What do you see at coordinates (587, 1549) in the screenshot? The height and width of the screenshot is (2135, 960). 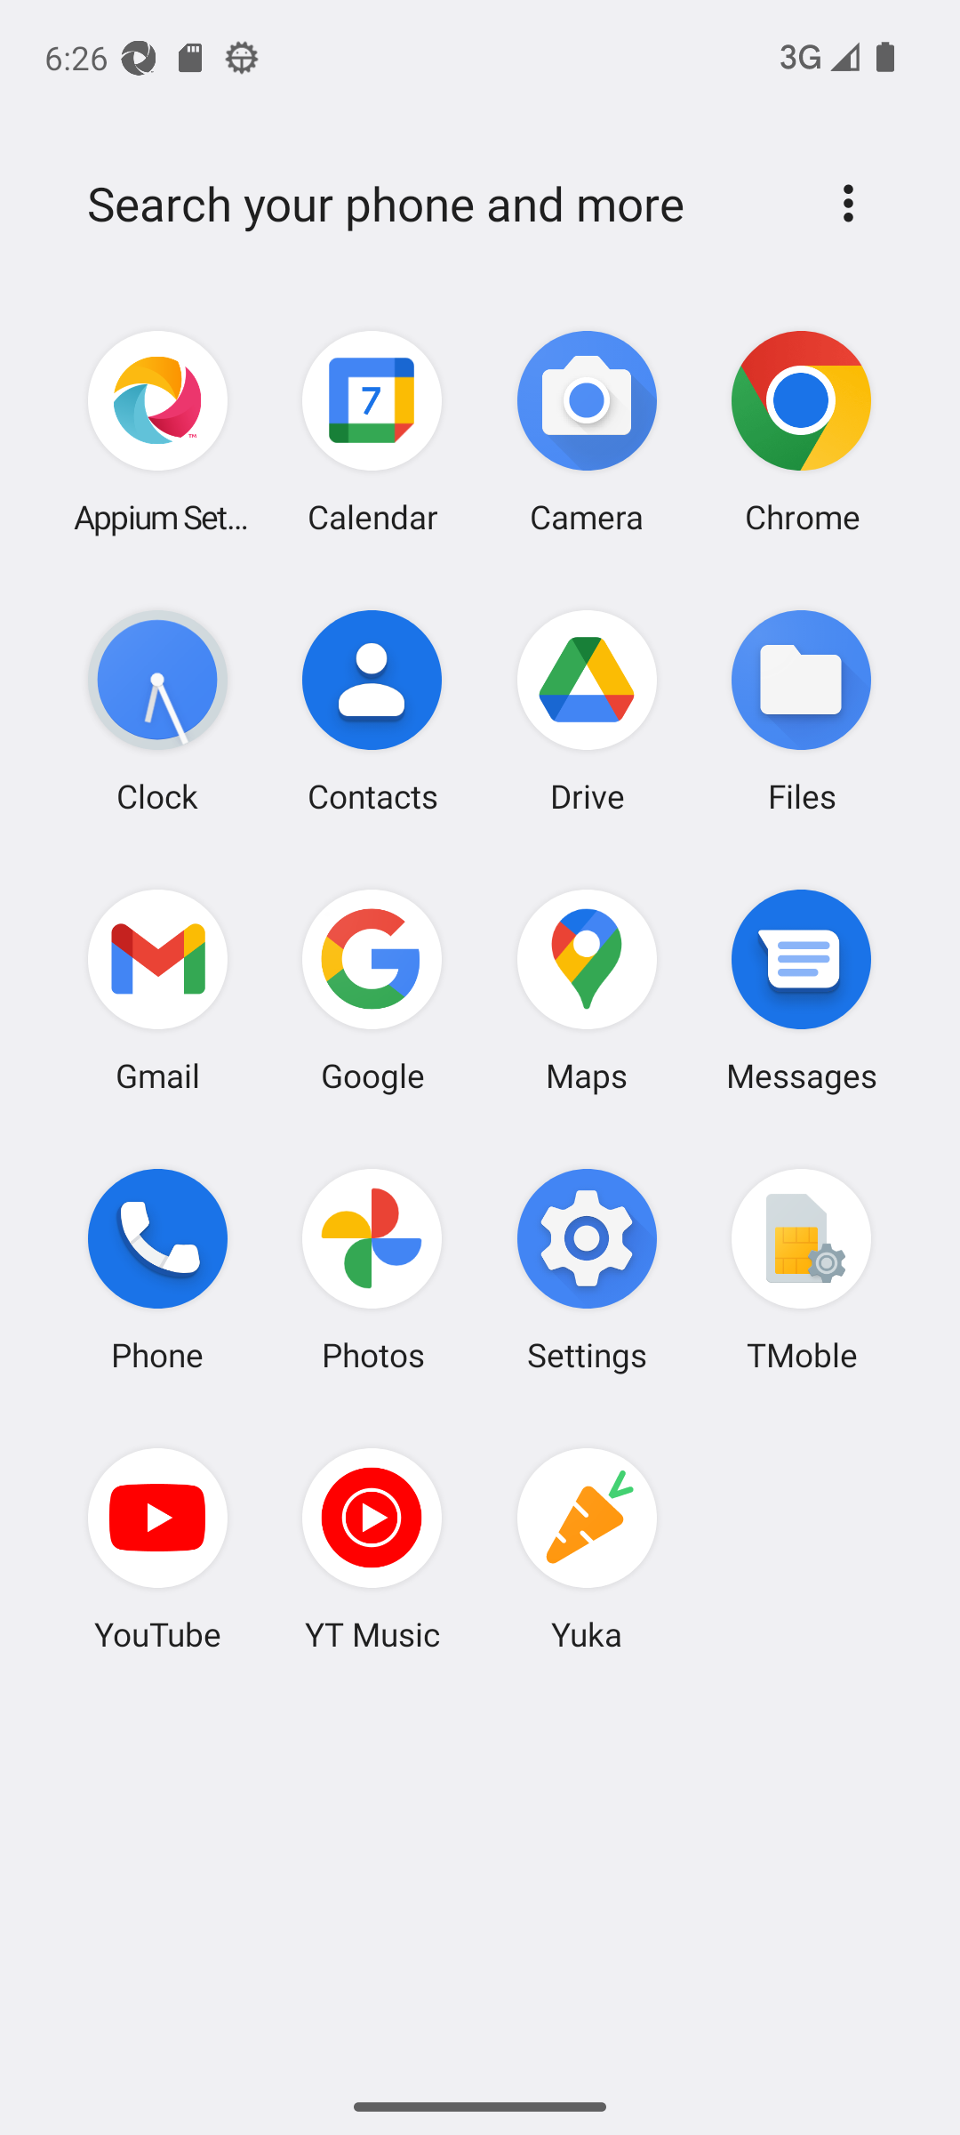 I see `Yuka` at bounding box center [587, 1549].